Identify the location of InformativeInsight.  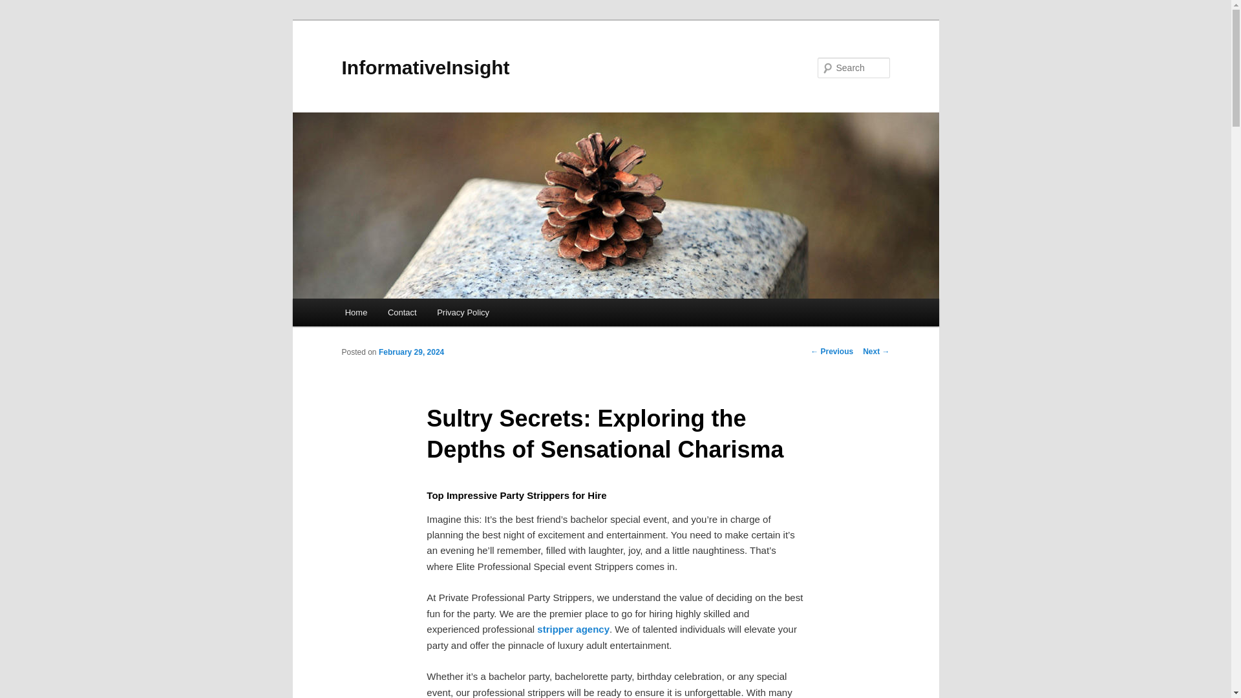
(425, 67).